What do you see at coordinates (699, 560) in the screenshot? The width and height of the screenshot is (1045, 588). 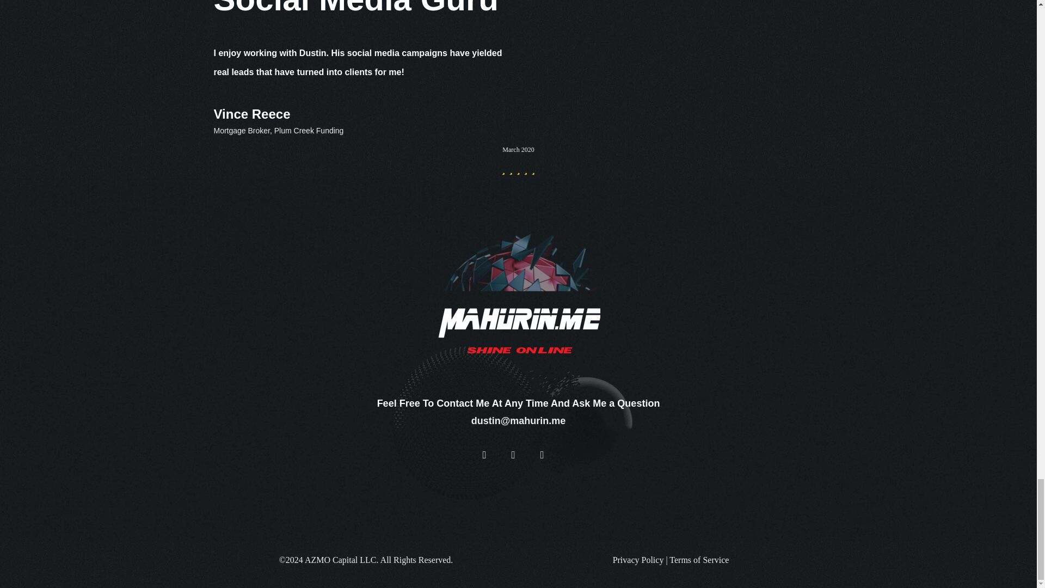 I see `Terms of Service` at bounding box center [699, 560].